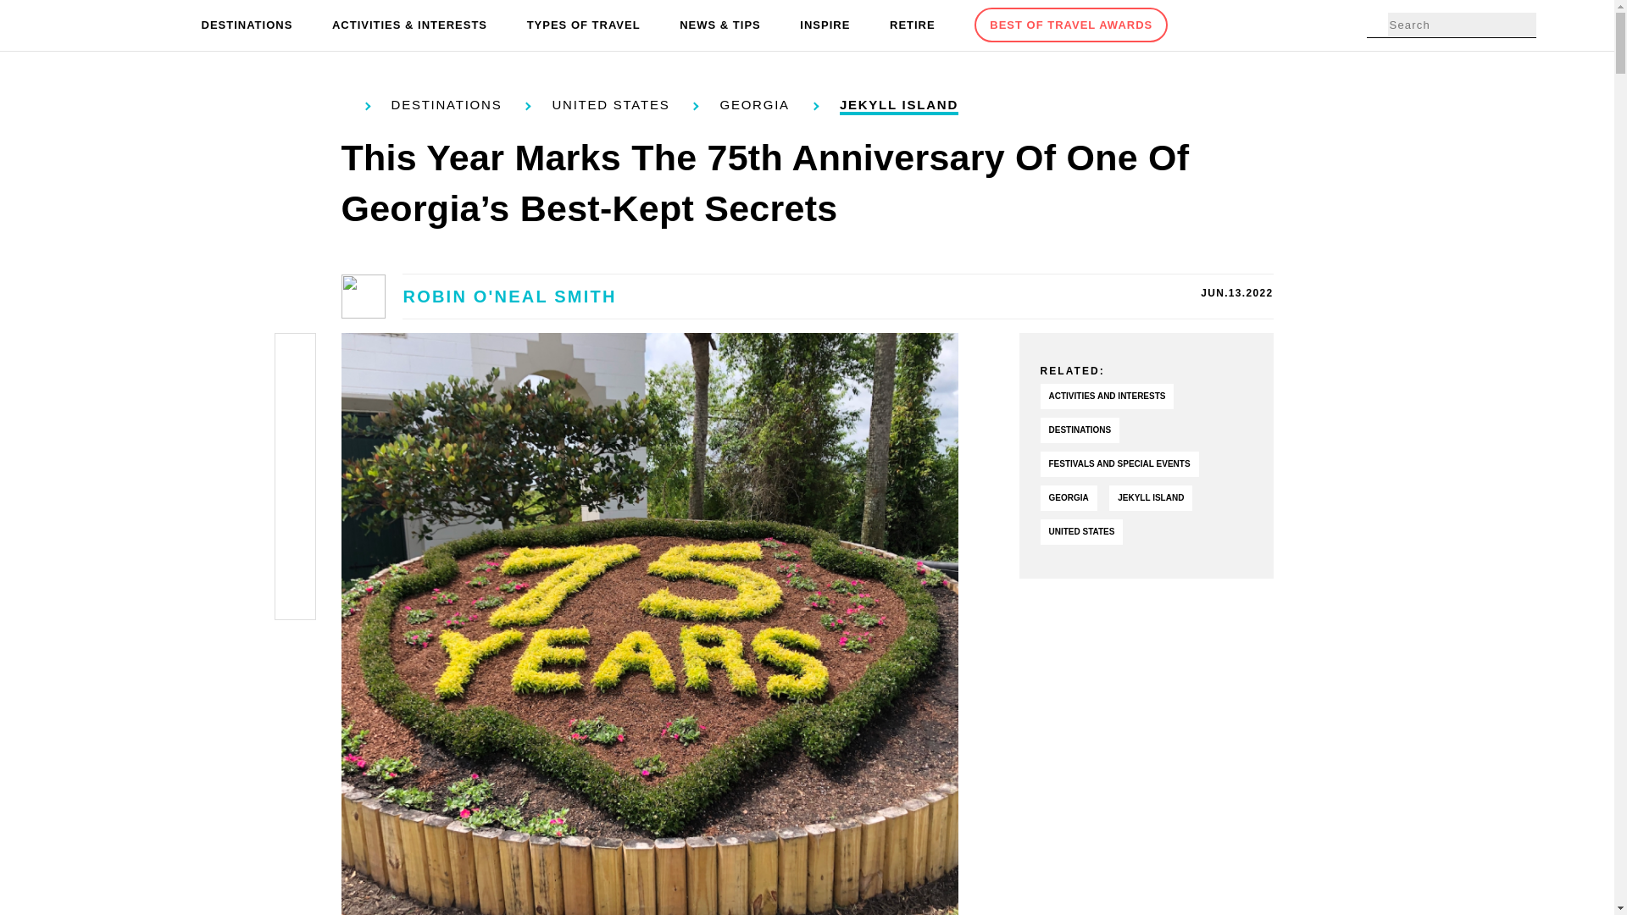 The width and height of the screenshot is (1627, 915). What do you see at coordinates (295, 437) in the screenshot?
I see `Pinterest` at bounding box center [295, 437].